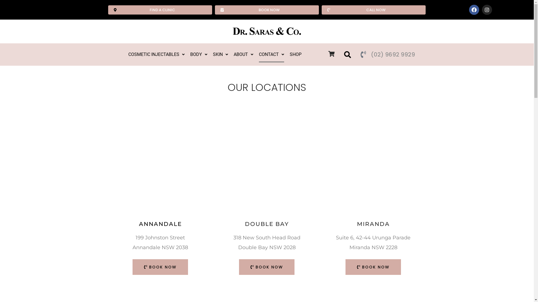 This screenshot has width=538, height=302. I want to click on BOOK NOW, so click(373, 267).